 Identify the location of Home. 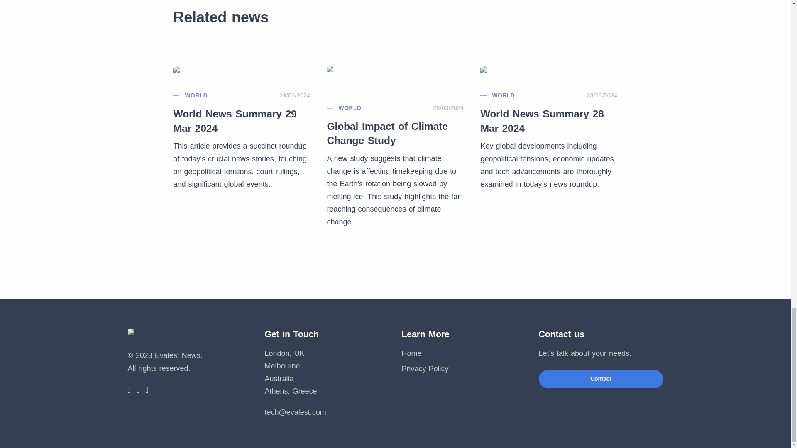
(411, 353).